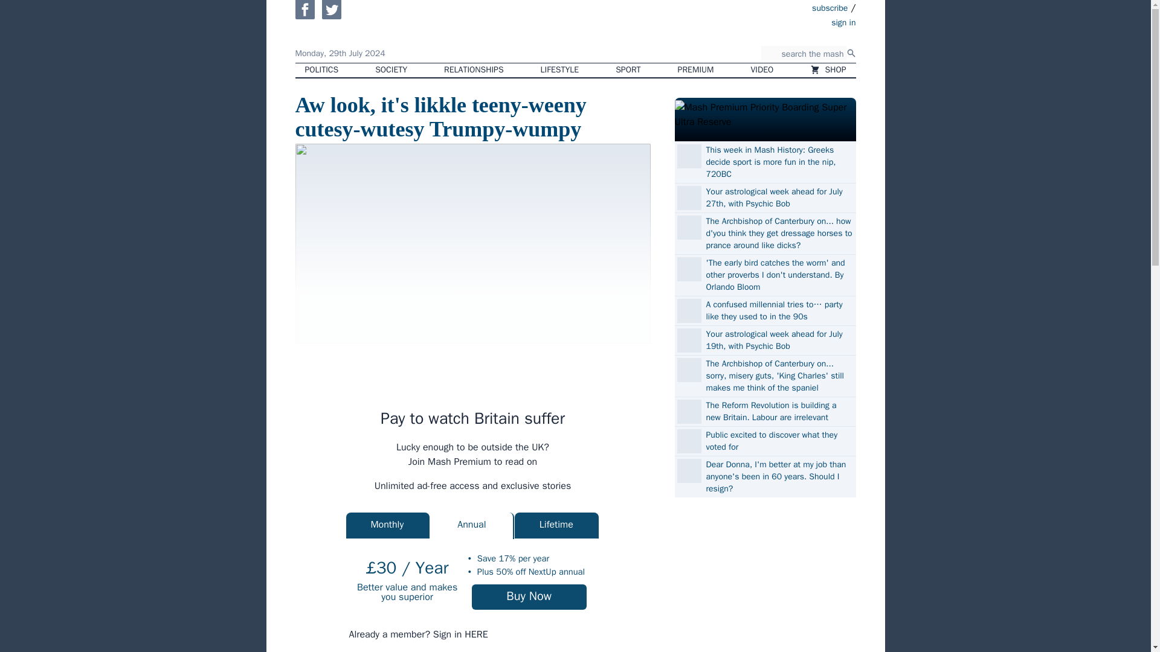 The width and height of the screenshot is (1160, 652). Describe the element at coordinates (828, 70) in the screenshot. I see `SHOP` at that location.